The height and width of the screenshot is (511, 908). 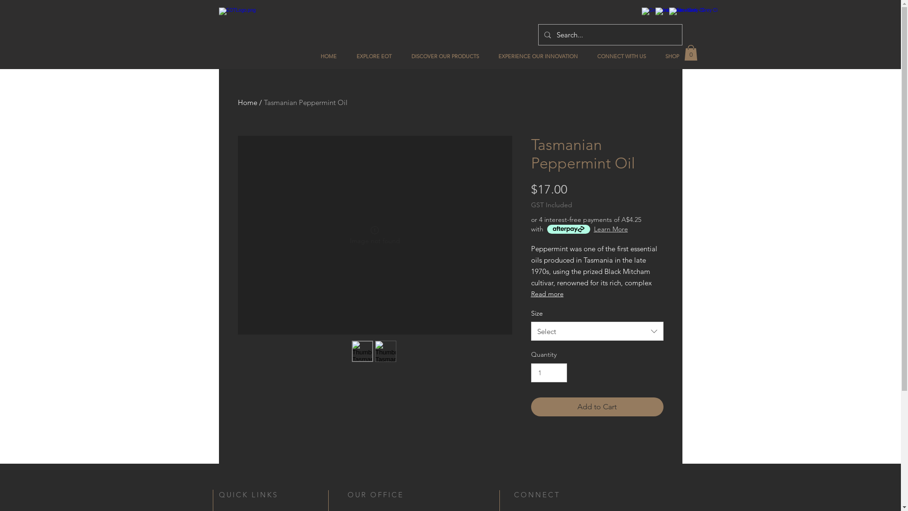 I want to click on Read more, so click(x=597, y=294).